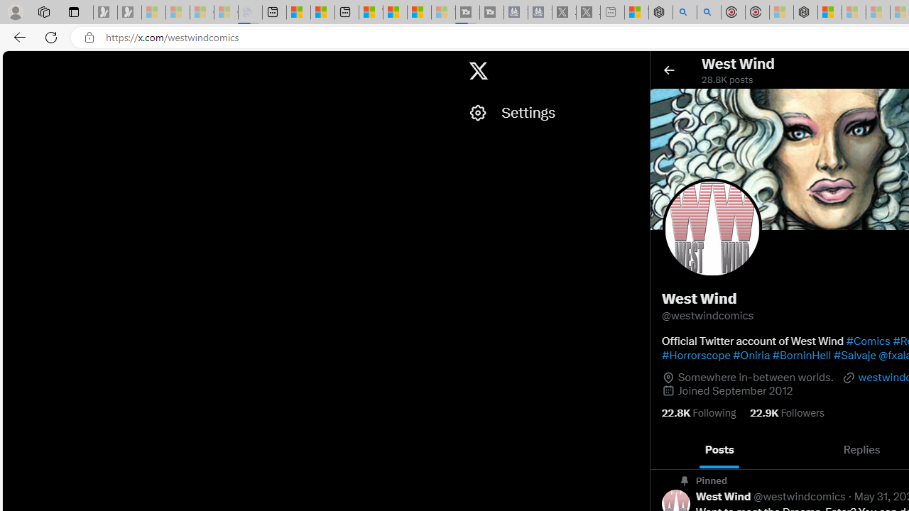  What do you see at coordinates (712, 228) in the screenshot?
I see `Opens profile photo` at bounding box center [712, 228].